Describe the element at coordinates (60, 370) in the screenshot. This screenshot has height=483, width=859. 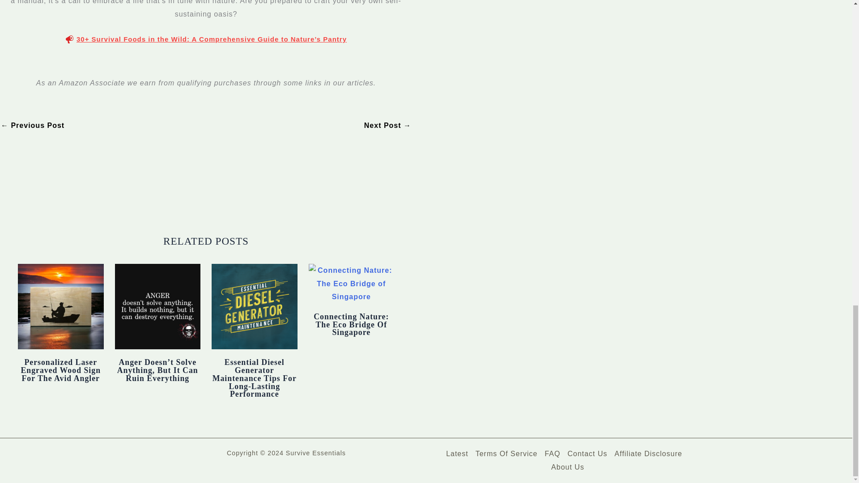
I see `Personalized Laser Engraved Wood Sign For The Avid Angler` at that location.